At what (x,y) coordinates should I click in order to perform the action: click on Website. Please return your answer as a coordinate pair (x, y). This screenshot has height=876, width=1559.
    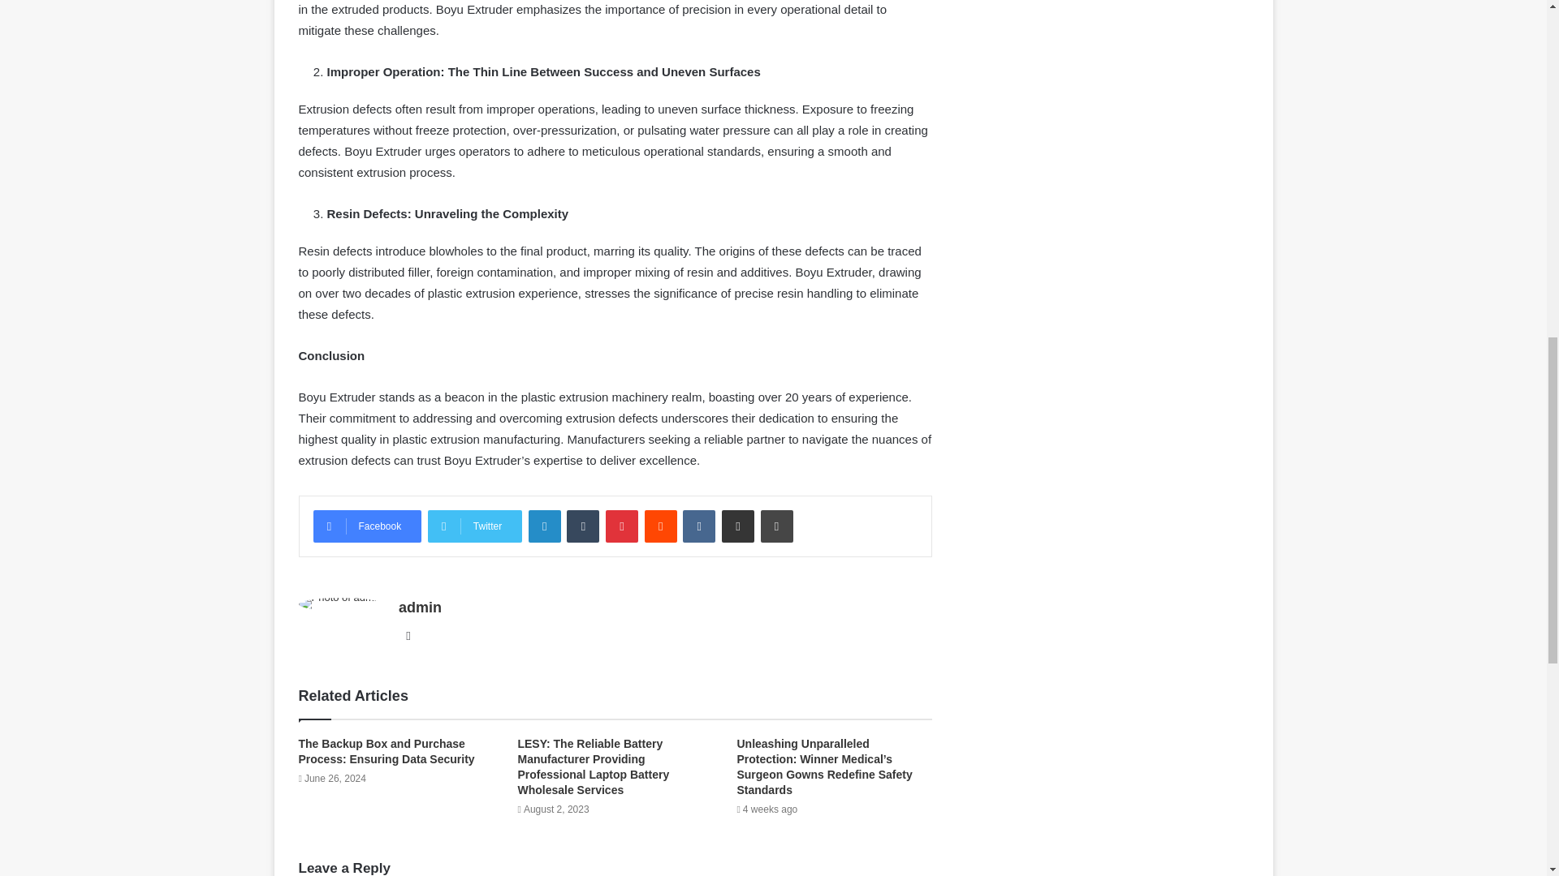
    Looking at the image, I should click on (408, 636).